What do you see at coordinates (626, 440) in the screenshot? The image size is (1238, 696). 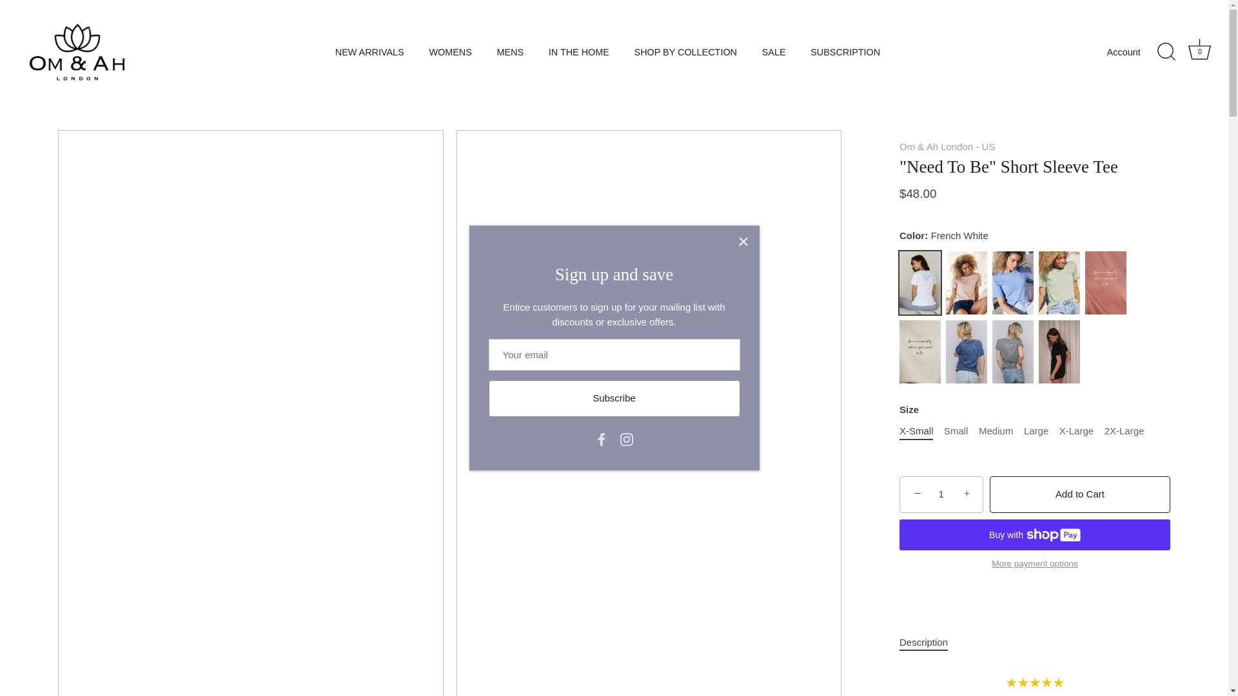 I see `1` at bounding box center [626, 440].